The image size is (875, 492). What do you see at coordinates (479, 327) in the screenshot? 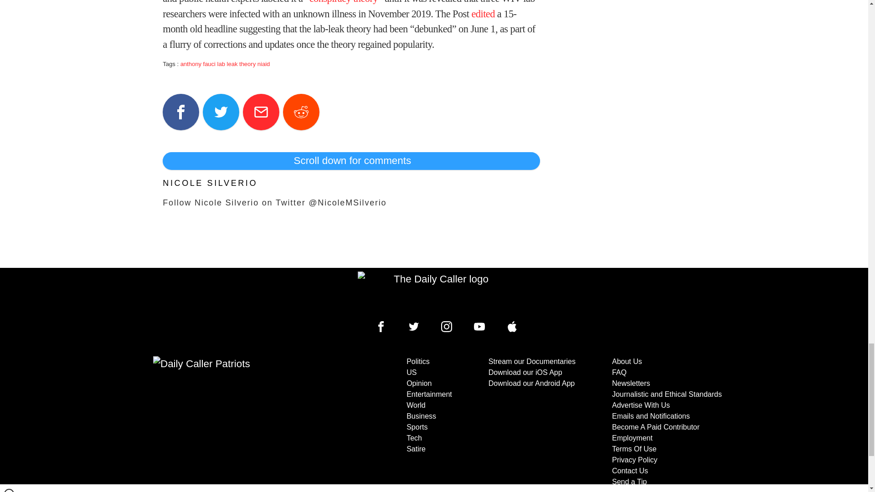
I see `Daily Caller YouTube` at bounding box center [479, 327].